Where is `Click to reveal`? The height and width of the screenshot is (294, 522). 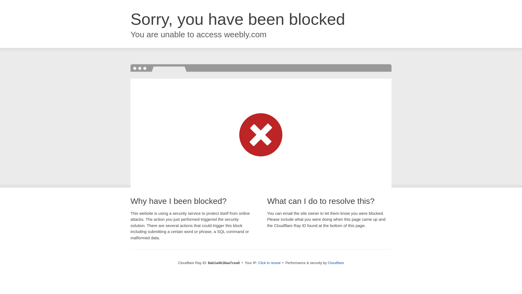 Click to reveal is located at coordinates (269, 263).